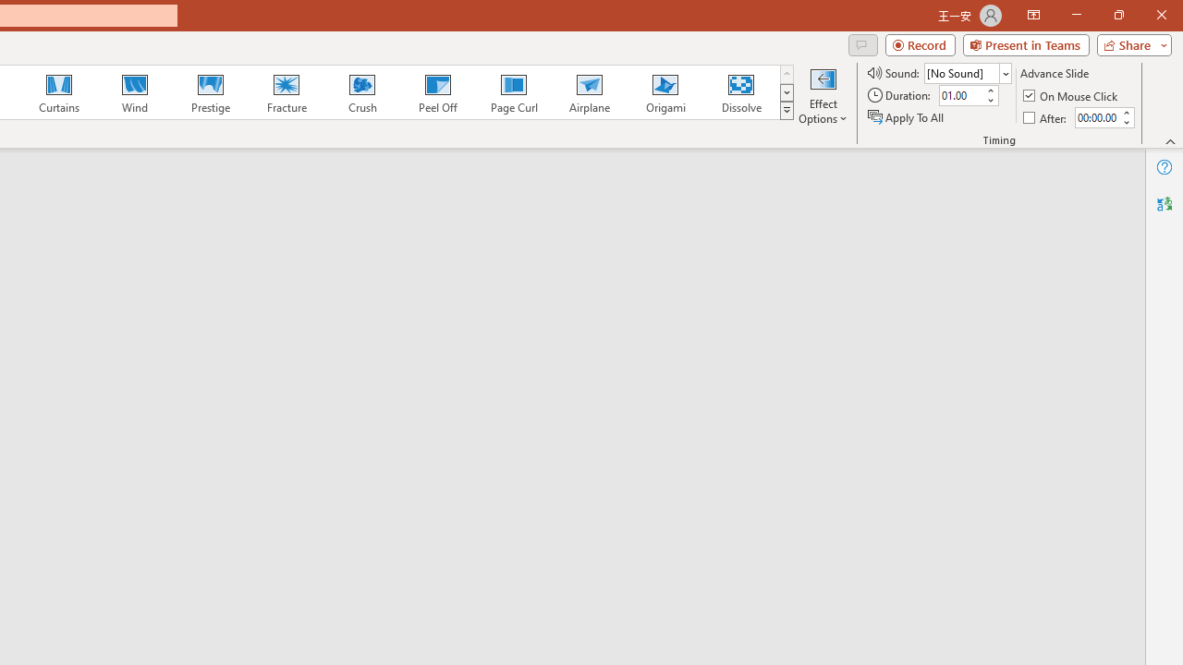 The image size is (1183, 665). Describe the element at coordinates (513, 92) in the screenshot. I see `Page Curl` at that location.